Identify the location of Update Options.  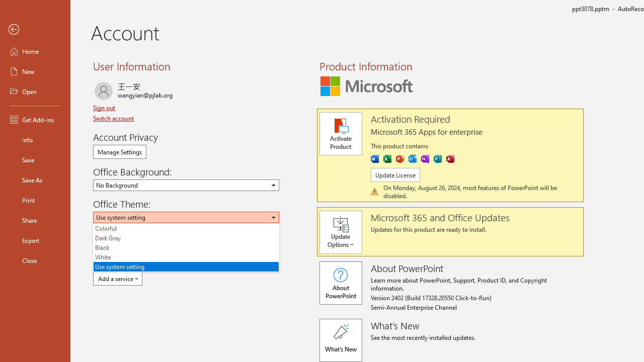
(345, 232).